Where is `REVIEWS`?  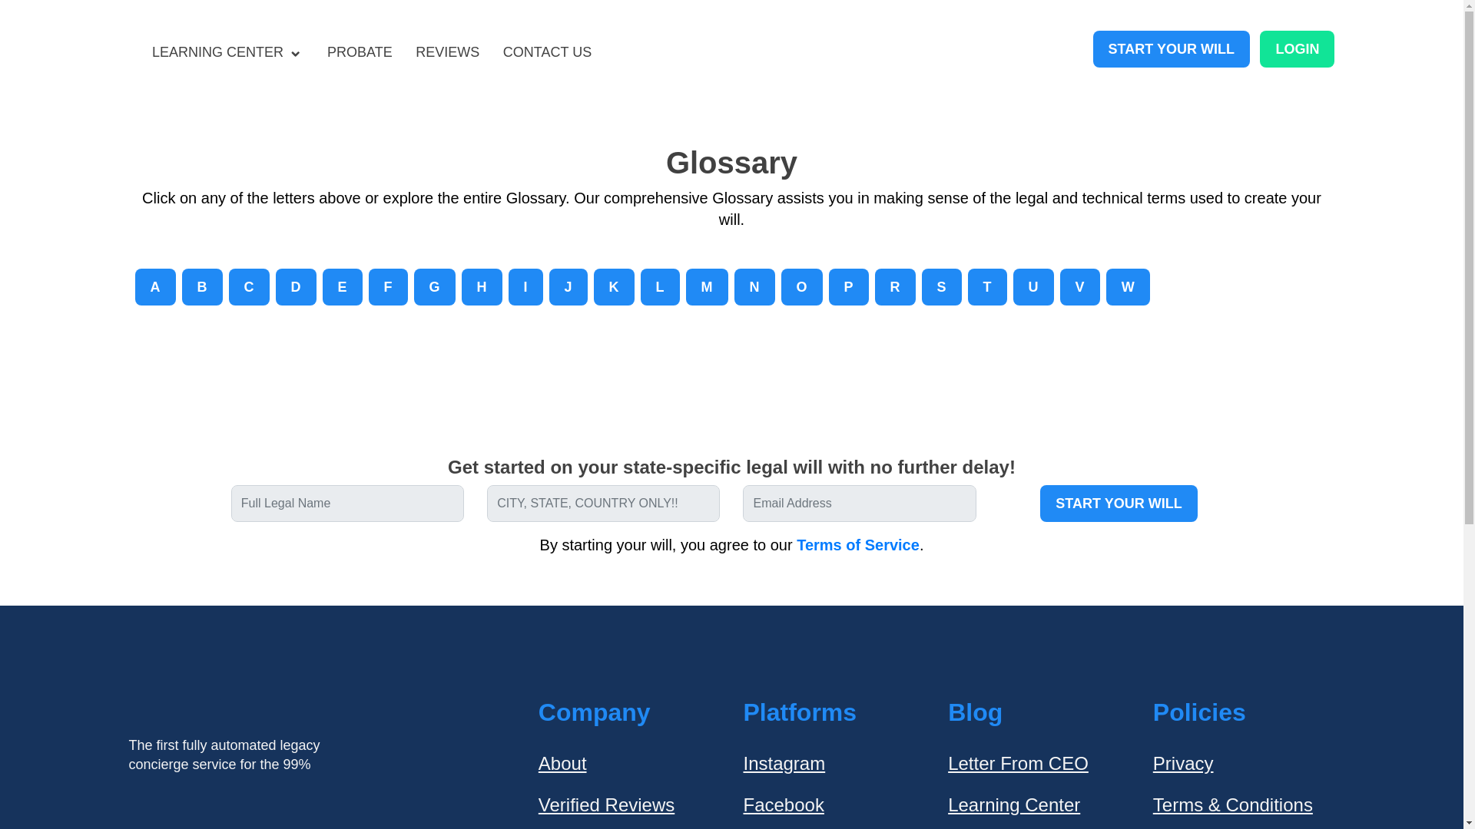
REVIEWS is located at coordinates (447, 52).